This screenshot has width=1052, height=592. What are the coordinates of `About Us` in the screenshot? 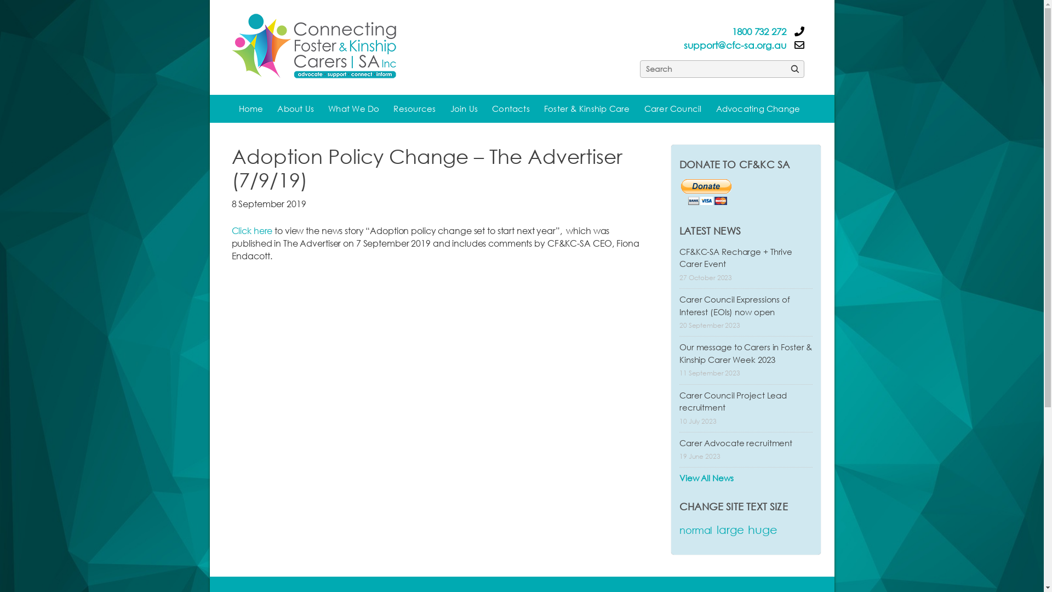 It's located at (296, 109).